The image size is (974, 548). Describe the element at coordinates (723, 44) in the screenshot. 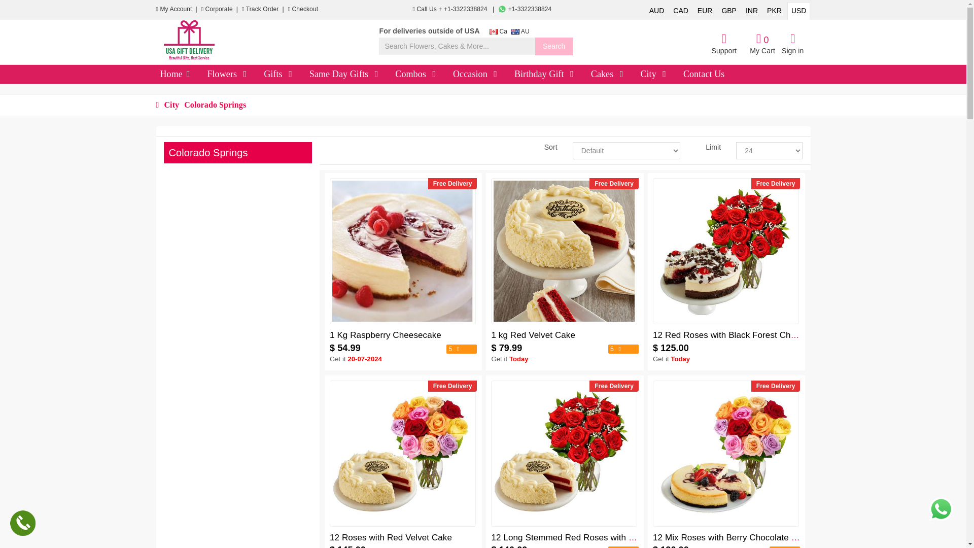

I see `Customer Support` at that location.